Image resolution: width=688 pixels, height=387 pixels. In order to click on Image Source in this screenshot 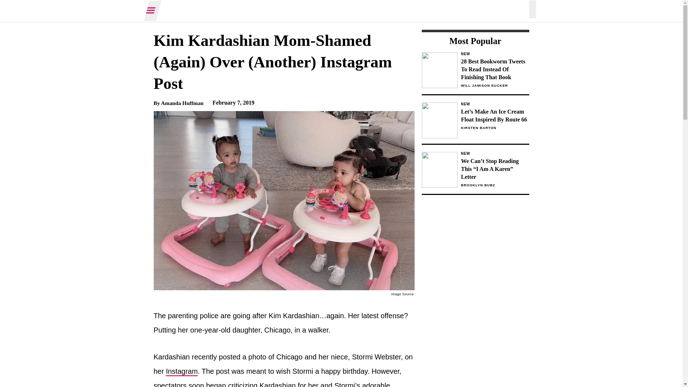, I will do `click(403, 294)`.